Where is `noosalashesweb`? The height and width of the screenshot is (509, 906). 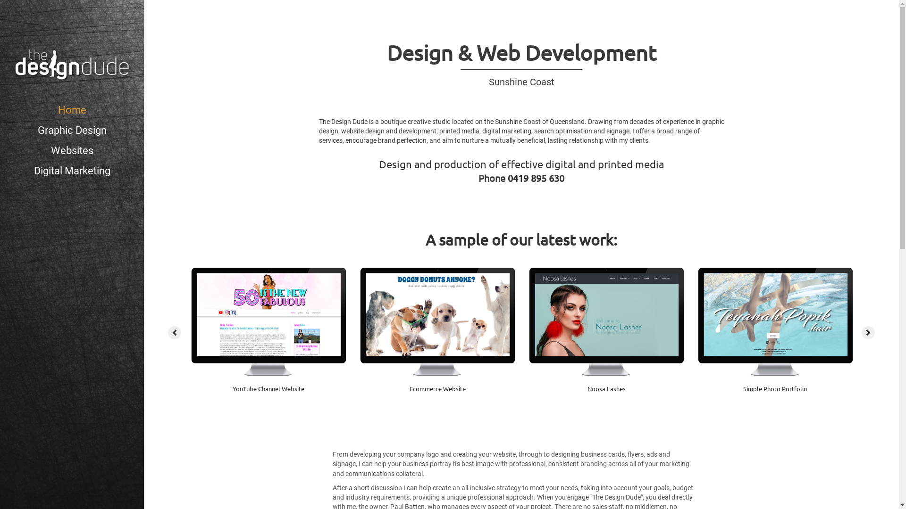 noosalashesweb is located at coordinates (606, 321).